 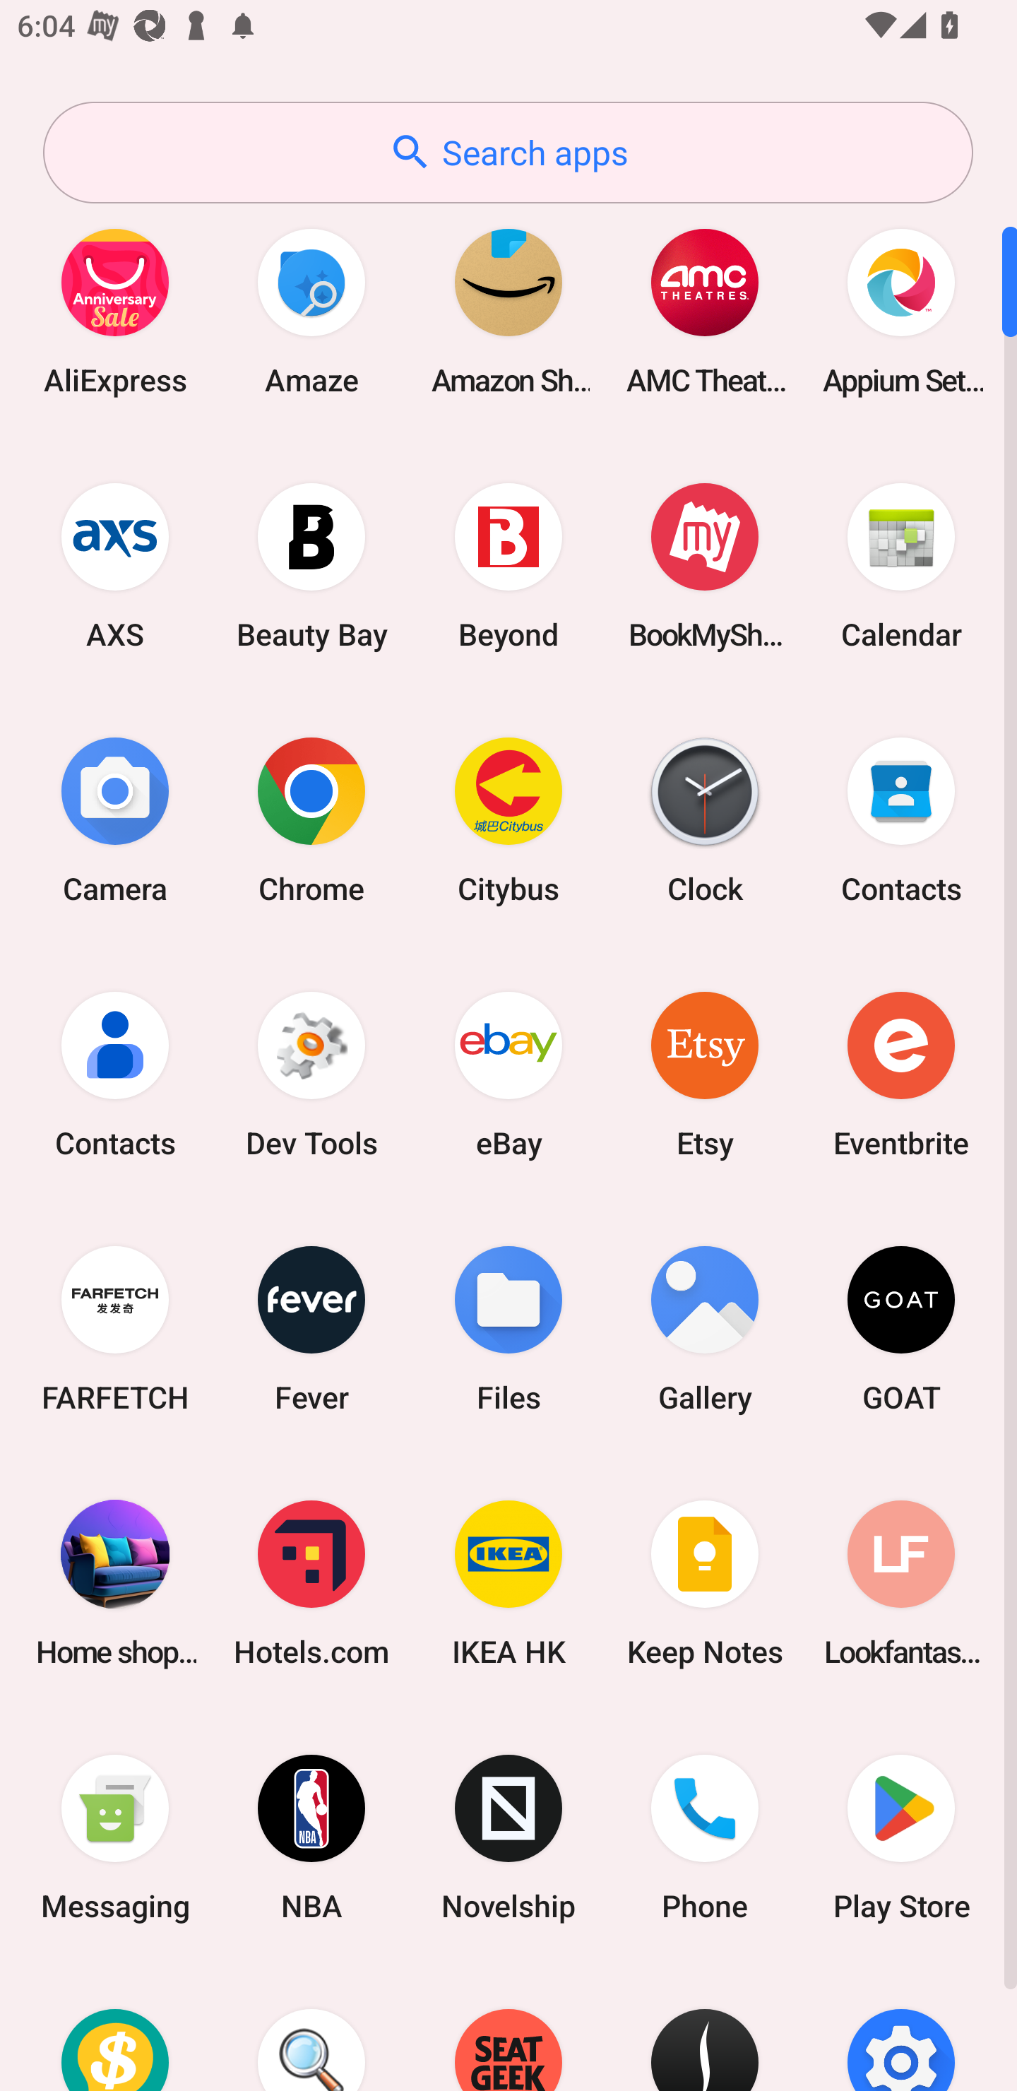 What do you see at coordinates (311, 1074) in the screenshot?
I see `Dev Tools` at bounding box center [311, 1074].